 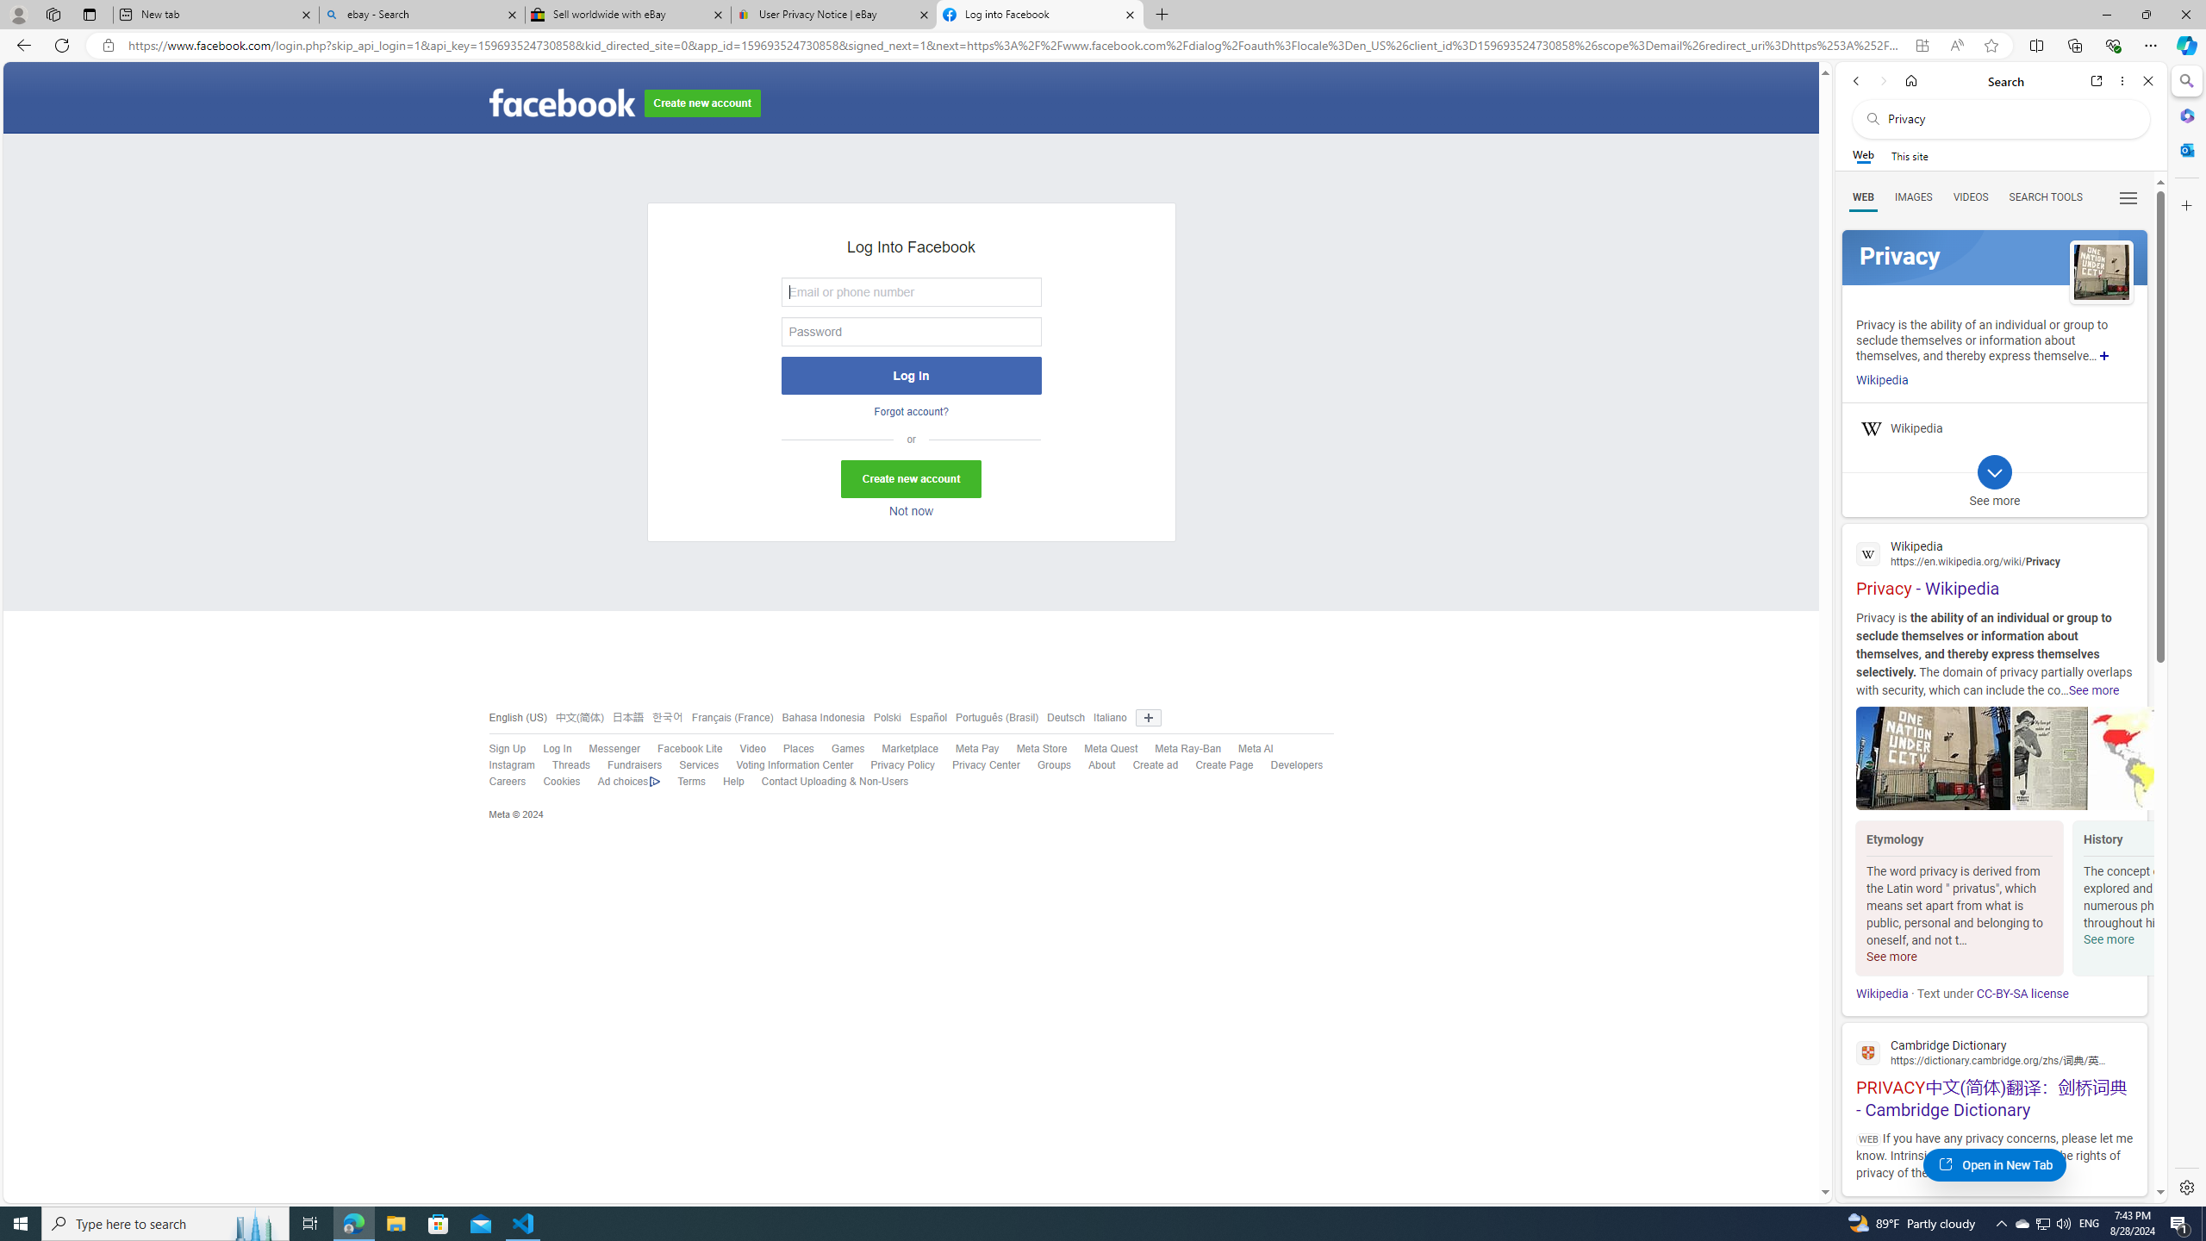 What do you see at coordinates (628, 15) in the screenshot?
I see `Sell worldwide with eBay` at bounding box center [628, 15].